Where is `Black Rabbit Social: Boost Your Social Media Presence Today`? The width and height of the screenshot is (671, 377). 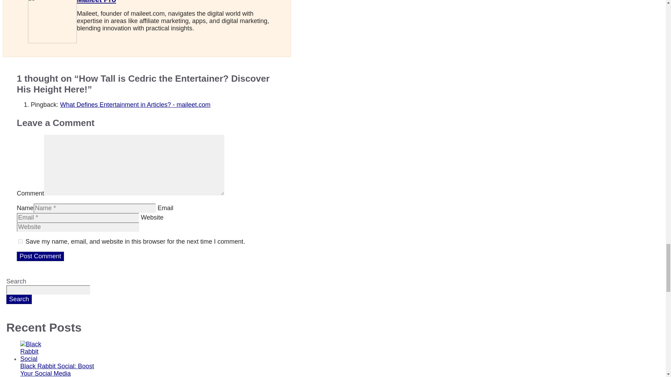
Black Rabbit Social: Boost Your Social Media Presence Today is located at coordinates (57, 370).